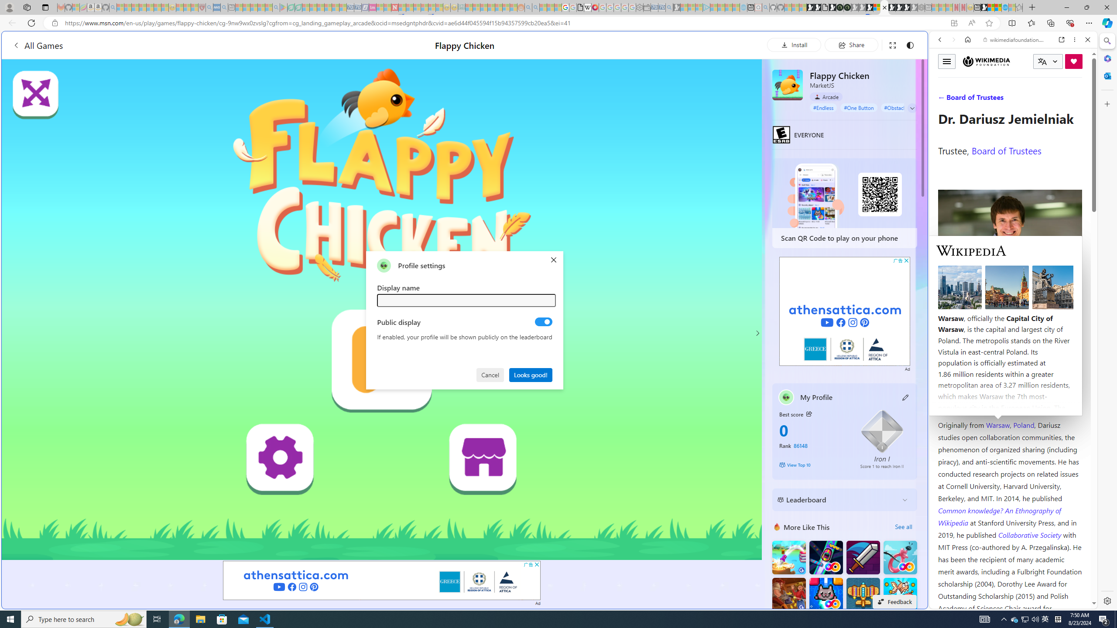  What do you see at coordinates (676, 7) in the screenshot?
I see `Microsoft Start Gaming - Sleeping` at bounding box center [676, 7].